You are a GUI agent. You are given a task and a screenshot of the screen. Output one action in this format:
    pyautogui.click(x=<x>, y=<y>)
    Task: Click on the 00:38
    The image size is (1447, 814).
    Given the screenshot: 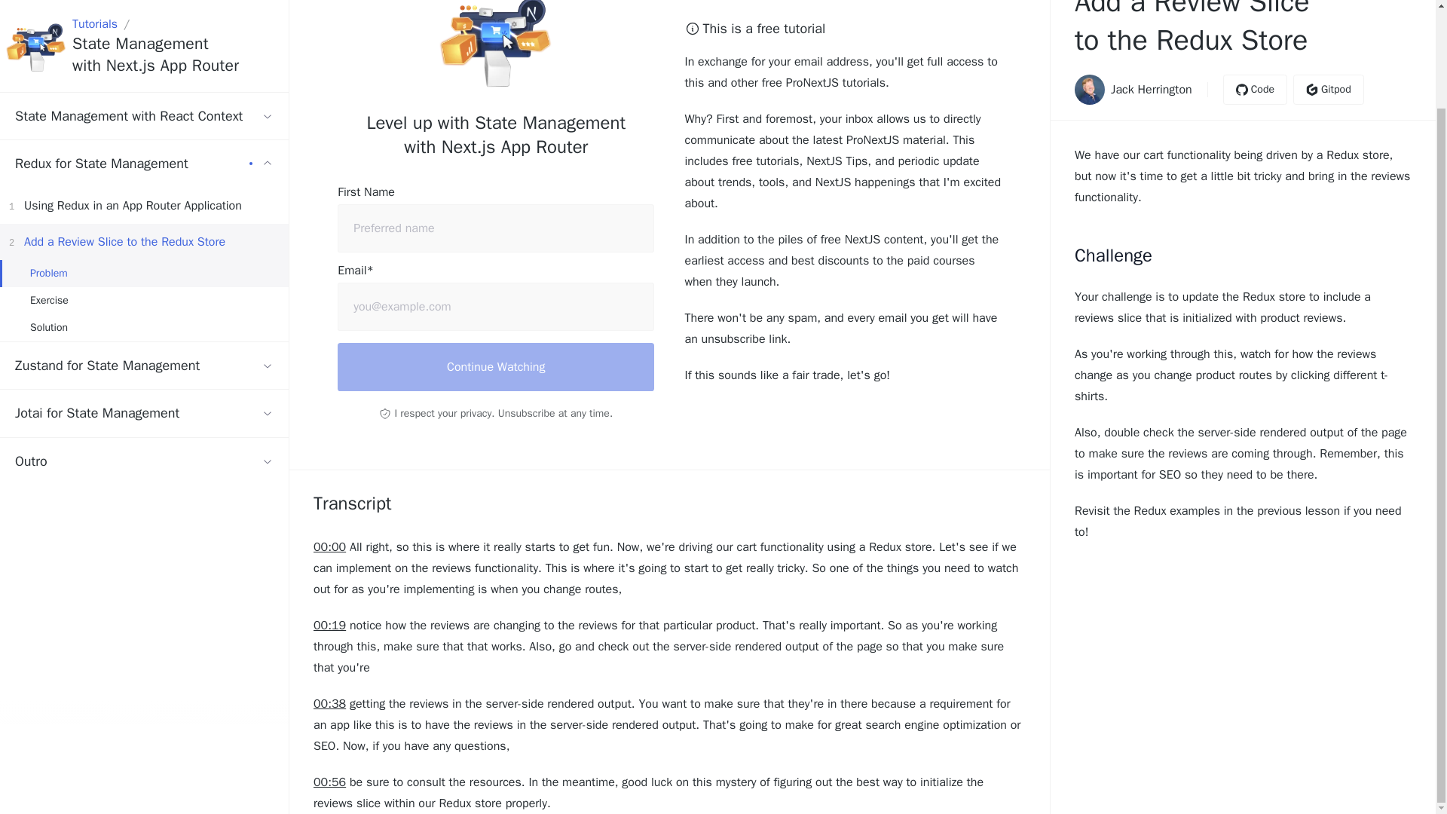 What is the action you would take?
    pyautogui.click(x=329, y=704)
    